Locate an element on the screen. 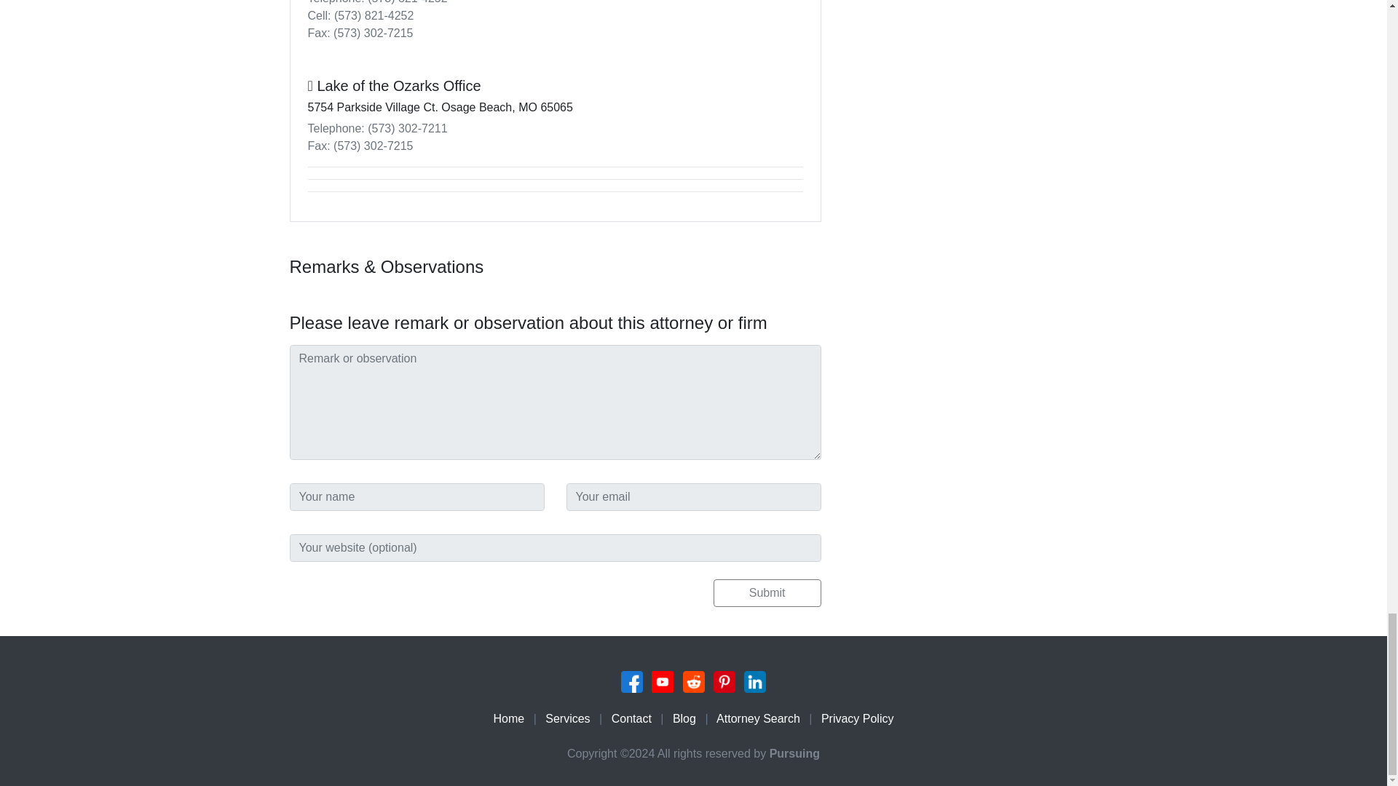  Submit is located at coordinates (767, 592).